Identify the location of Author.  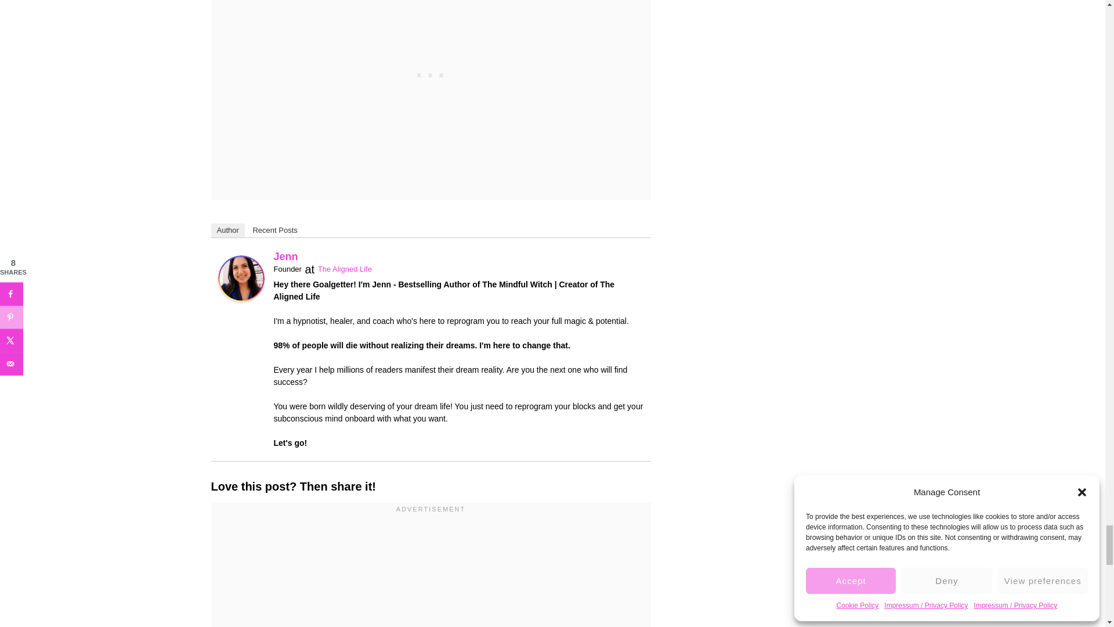
(228, 230).